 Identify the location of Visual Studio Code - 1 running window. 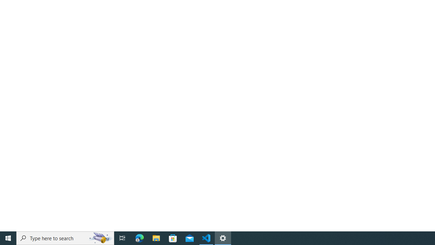
(206, 238).